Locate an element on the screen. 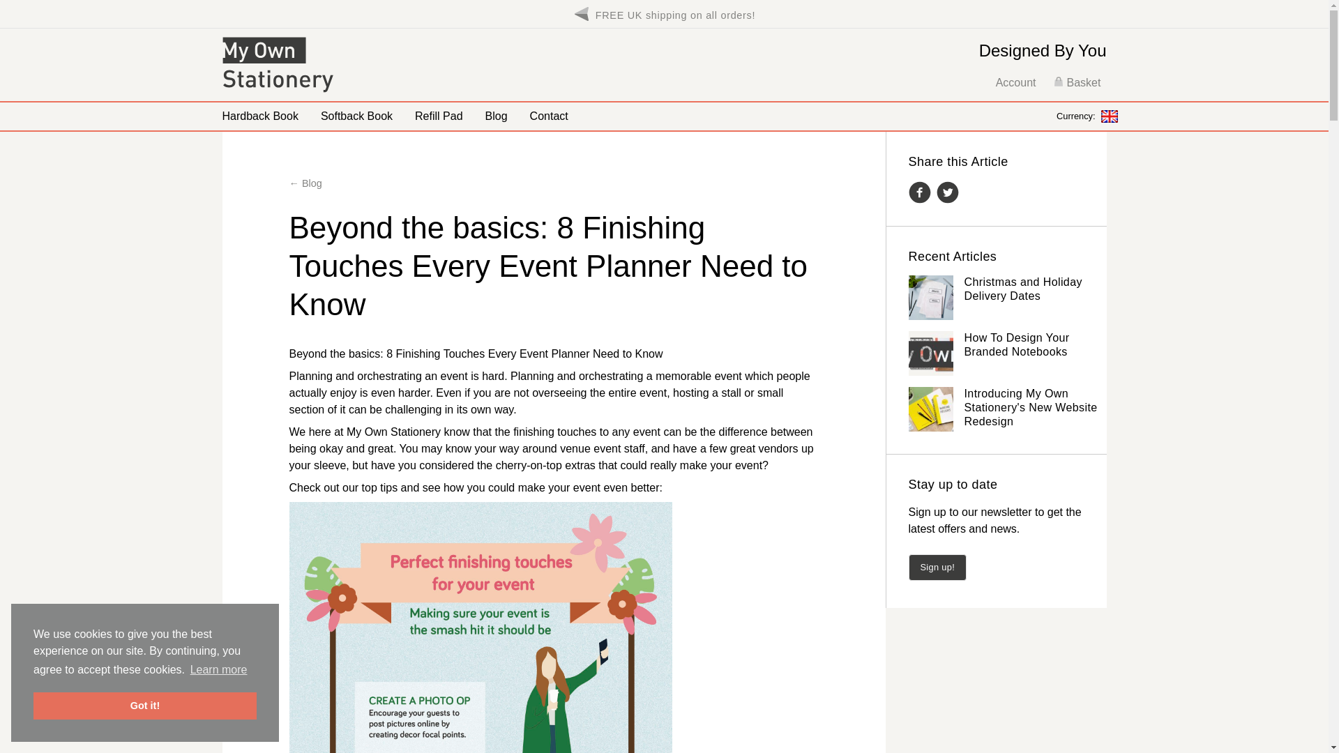 The height and width of the screenshot is (753, 1339). Hardback Book is located at coordinates (259, 116).